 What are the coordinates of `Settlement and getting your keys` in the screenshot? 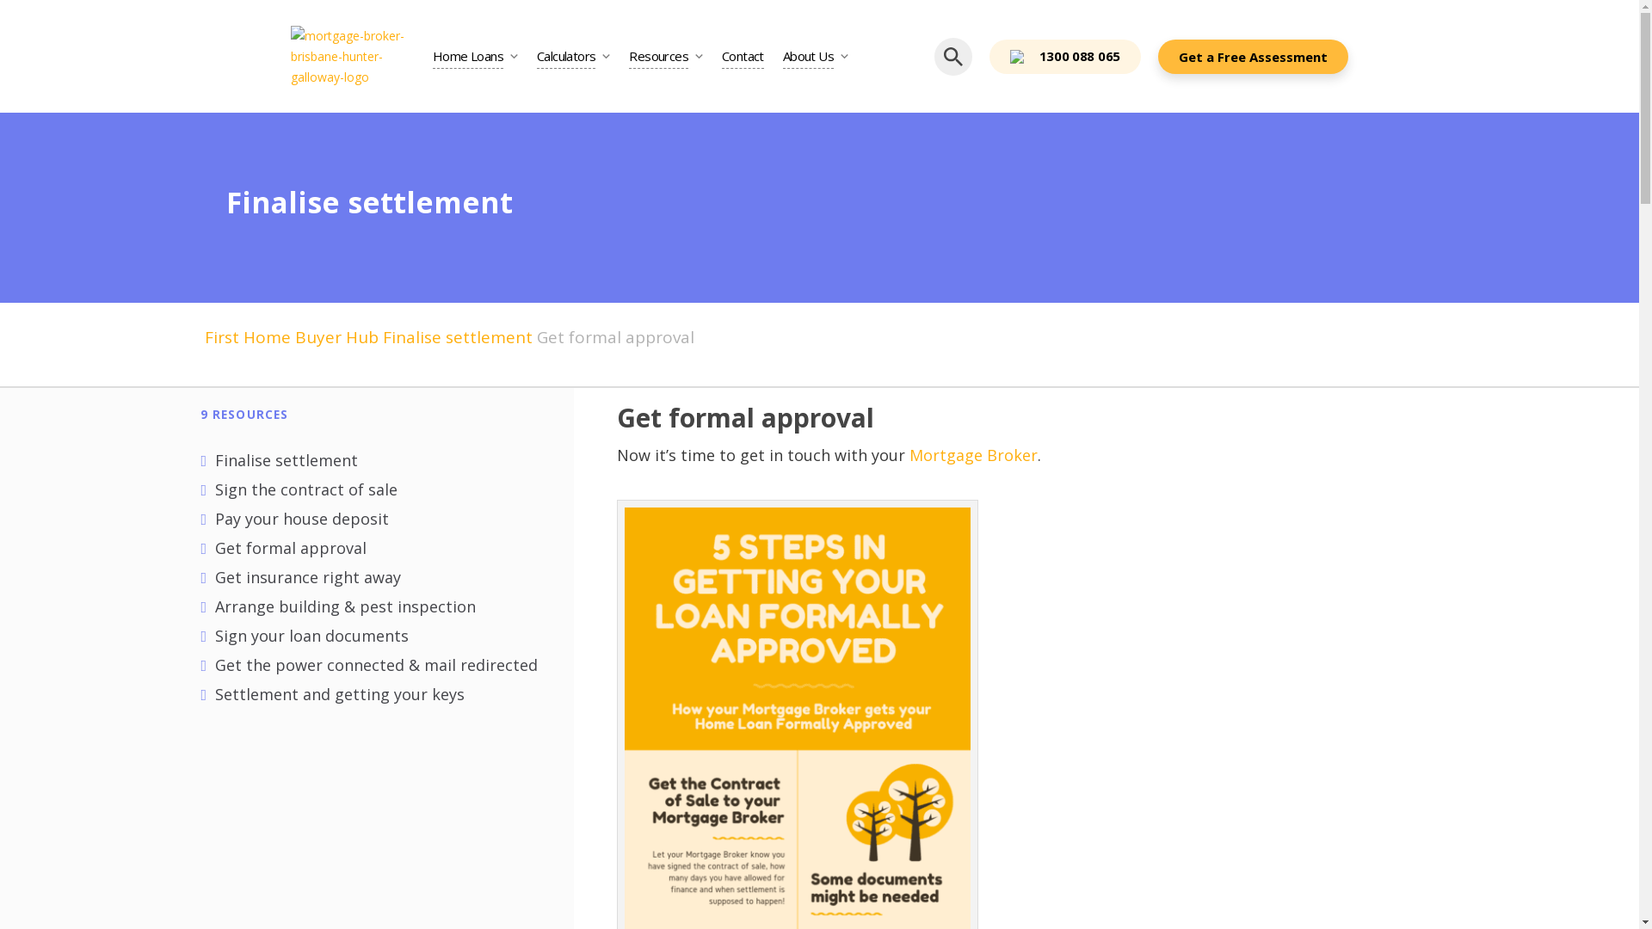 It's located at (340, 694).